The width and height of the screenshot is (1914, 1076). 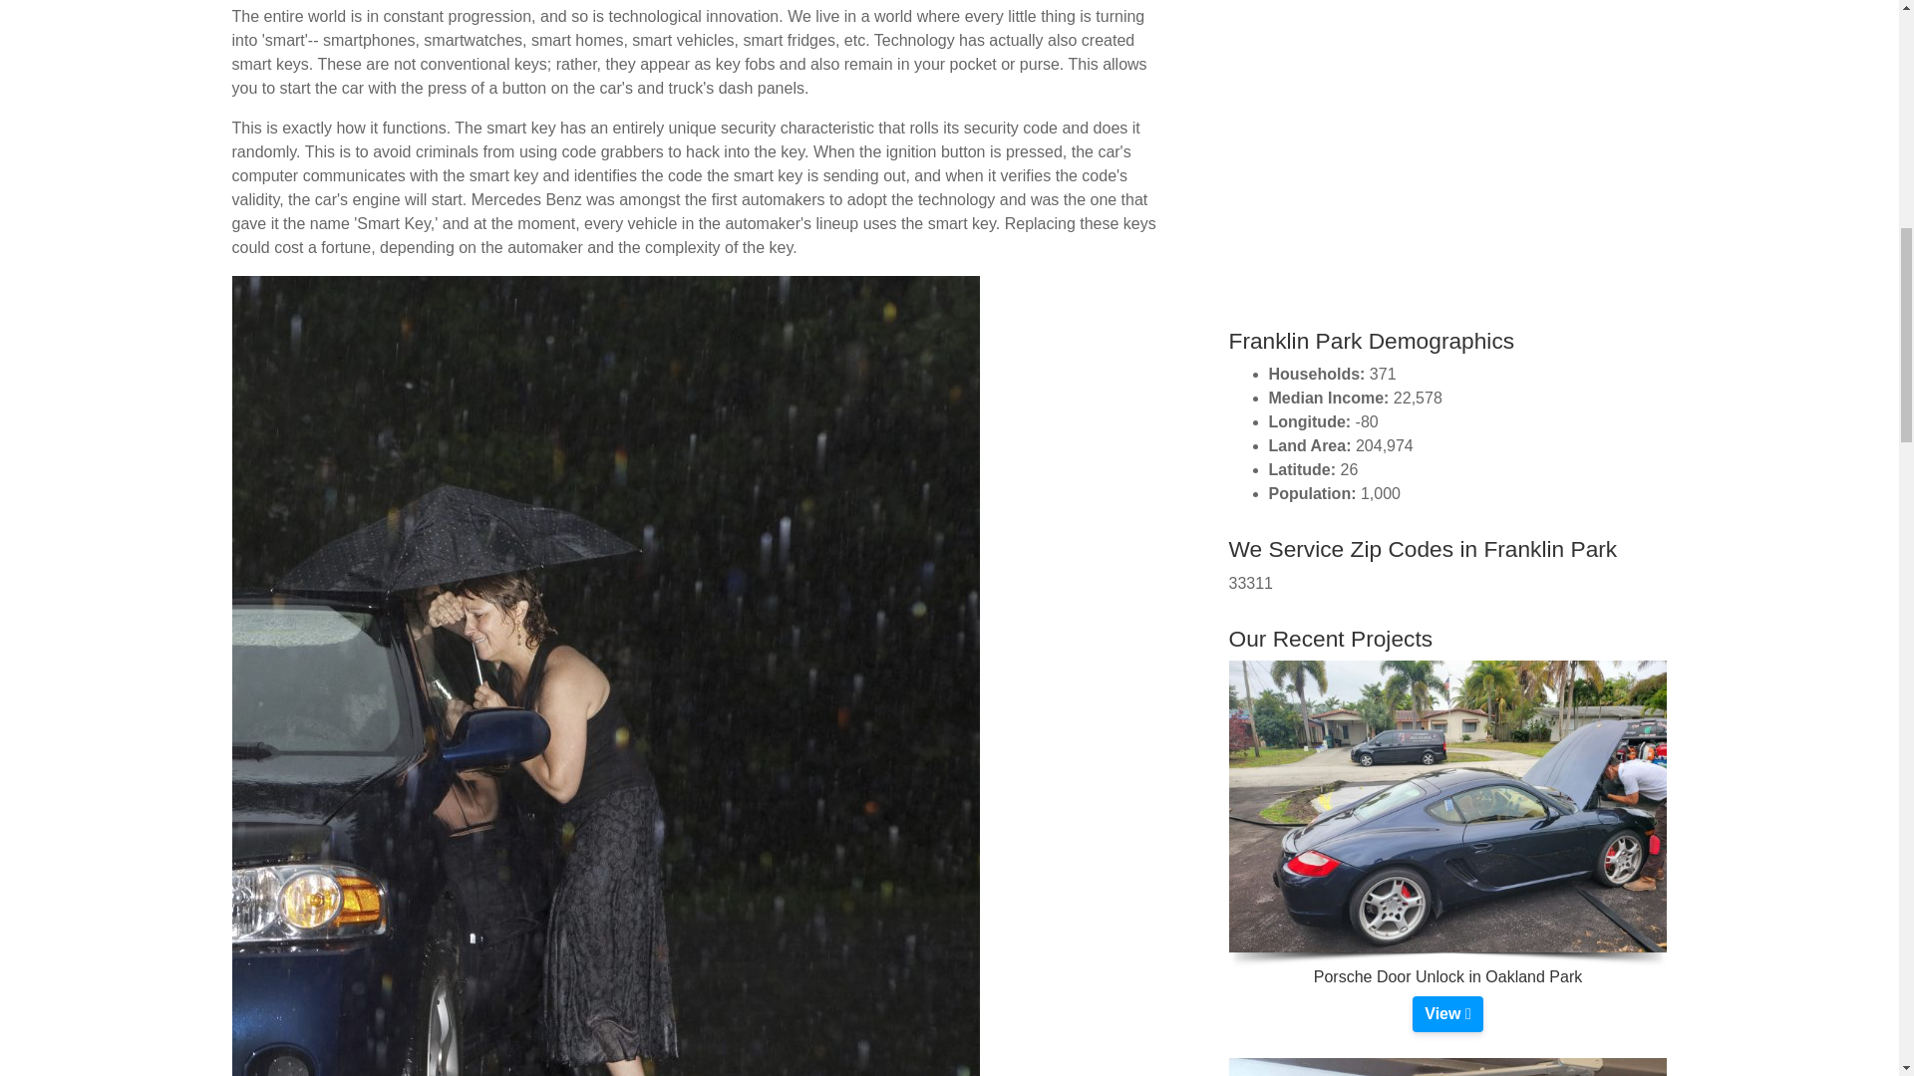 I want to click on View, so click(x=1446, y=1014).